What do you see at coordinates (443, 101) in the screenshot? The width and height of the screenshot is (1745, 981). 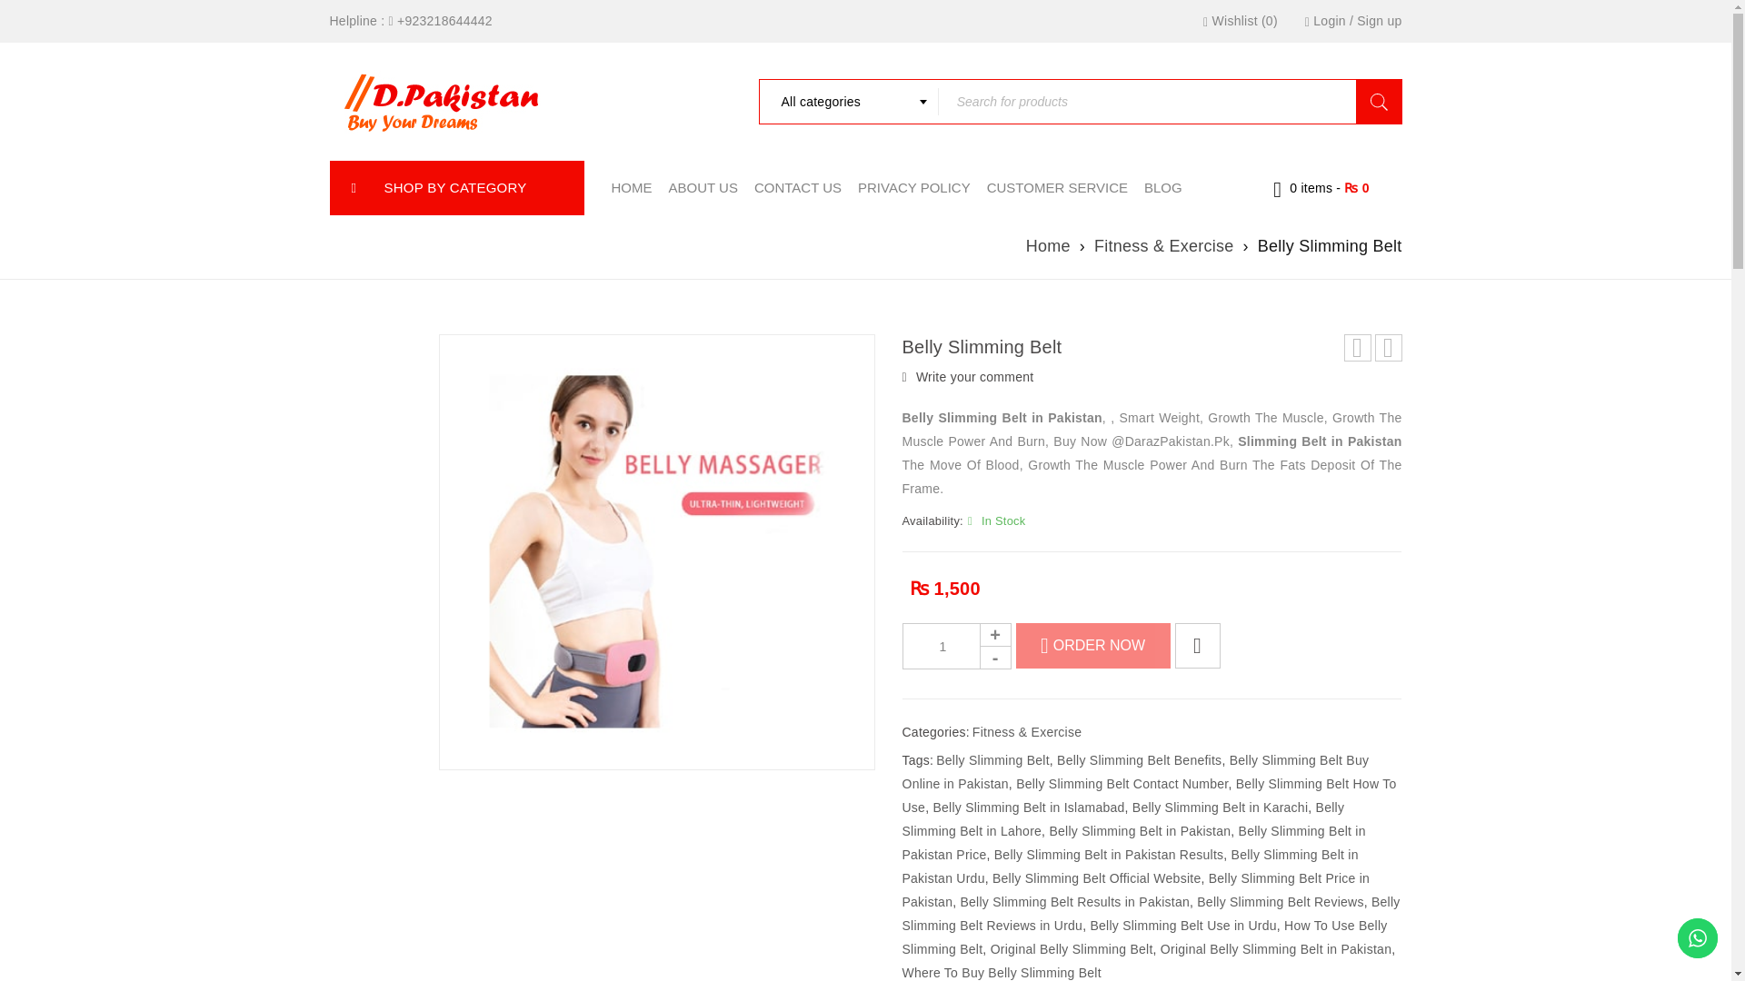 I see `DarazPakistan.Pk` at bounding box center [443, 101].